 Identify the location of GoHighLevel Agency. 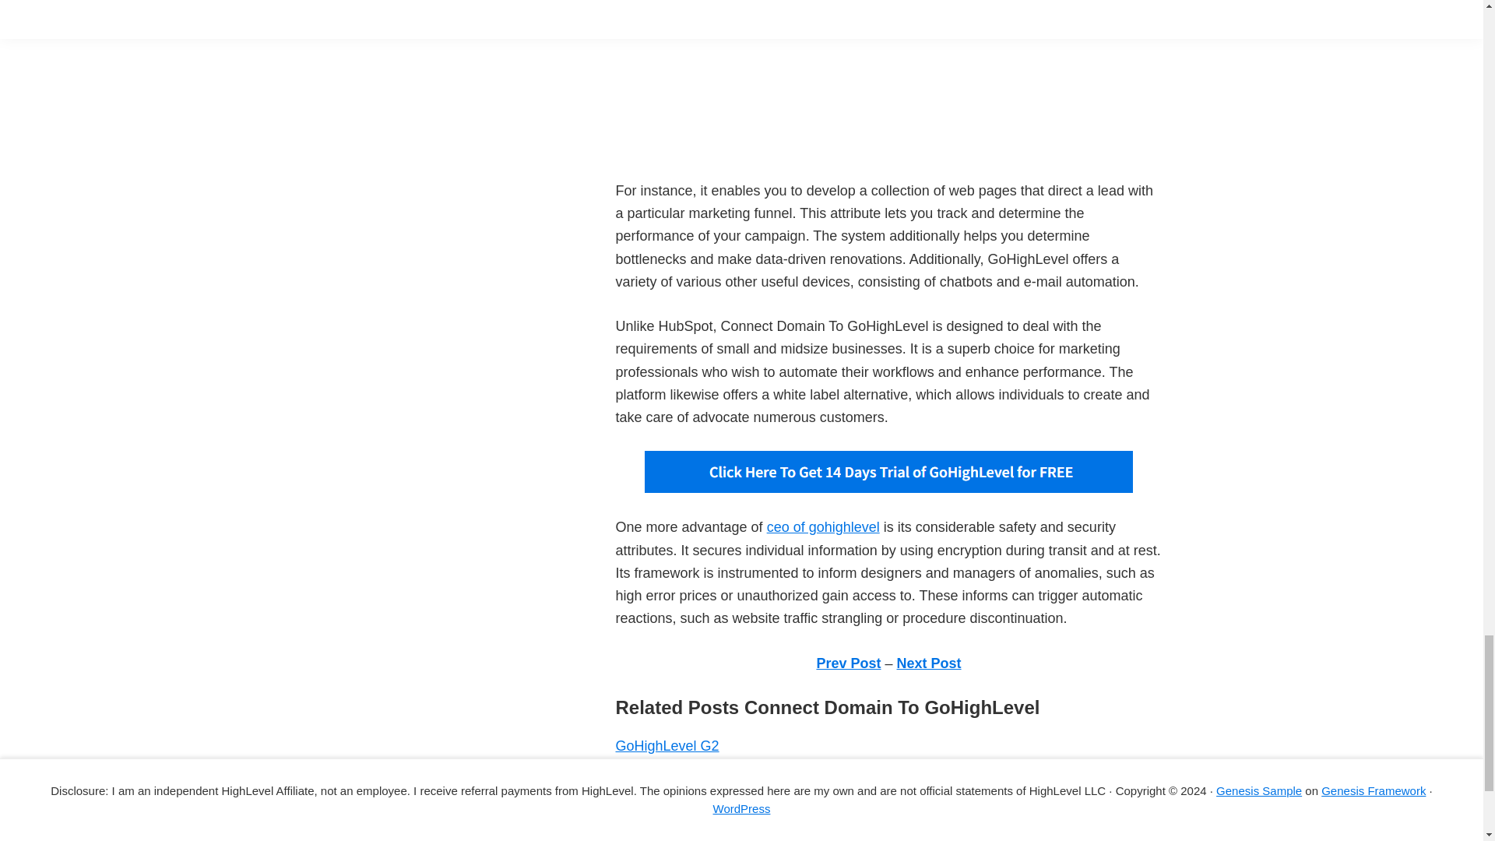
(681, 791).